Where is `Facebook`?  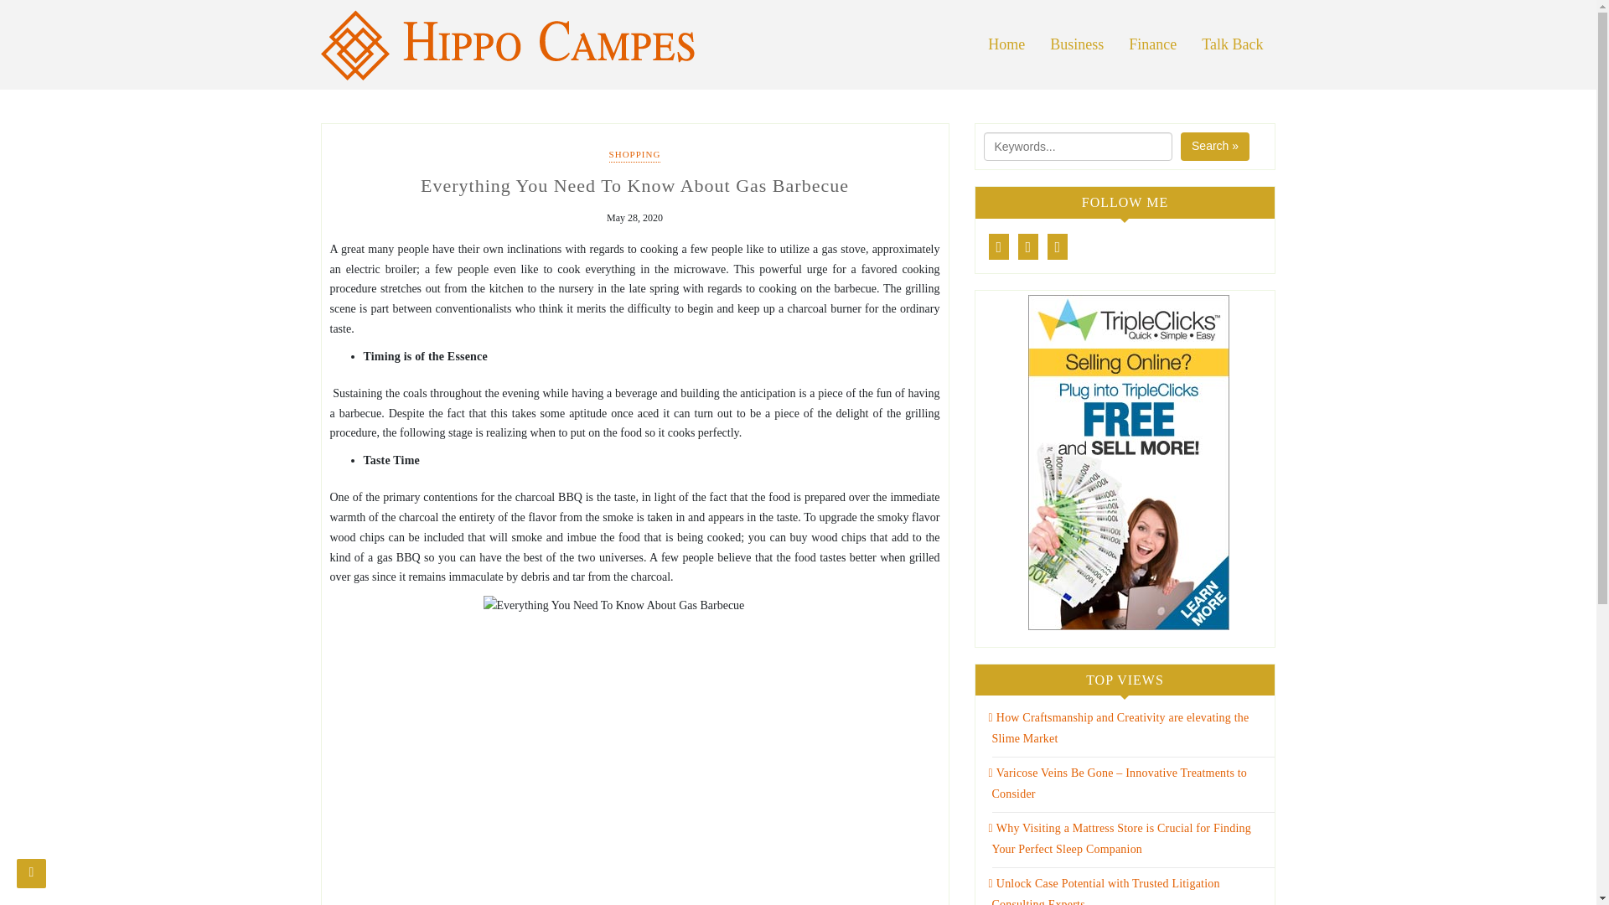
Facebook is located at coordinates (999, 246).